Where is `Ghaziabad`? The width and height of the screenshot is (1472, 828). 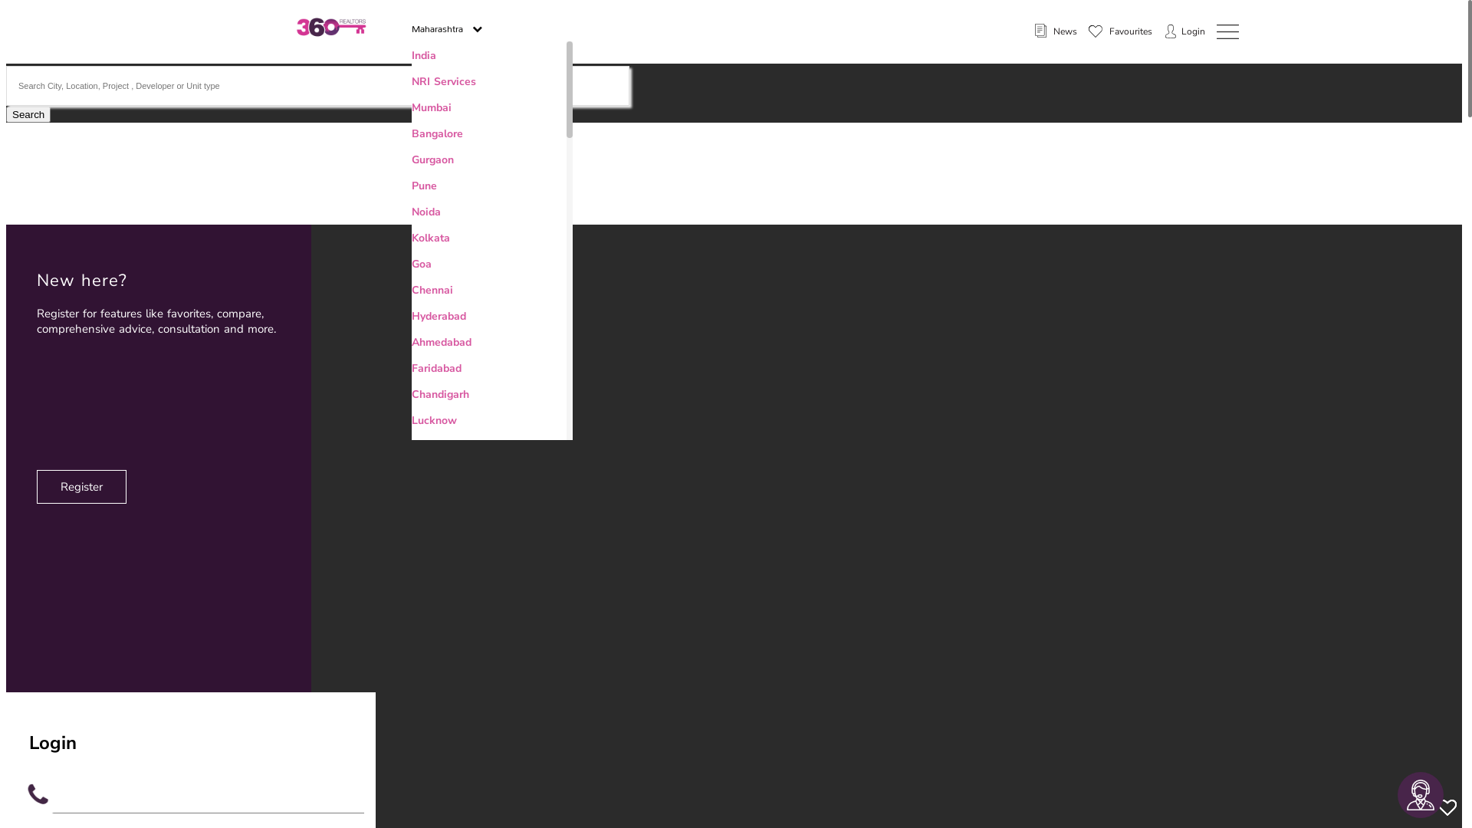 Ghaziabad is located at coordinates (439, 603).